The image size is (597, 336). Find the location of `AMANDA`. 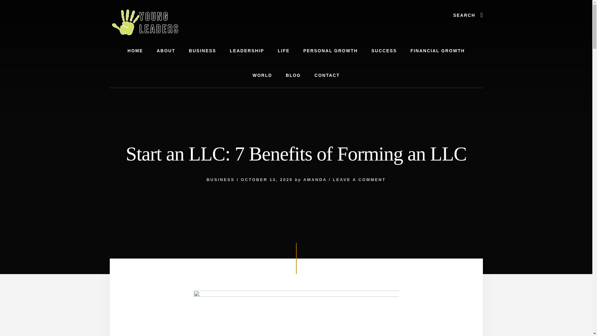

AMANDA is located at coordinates (315, 180).